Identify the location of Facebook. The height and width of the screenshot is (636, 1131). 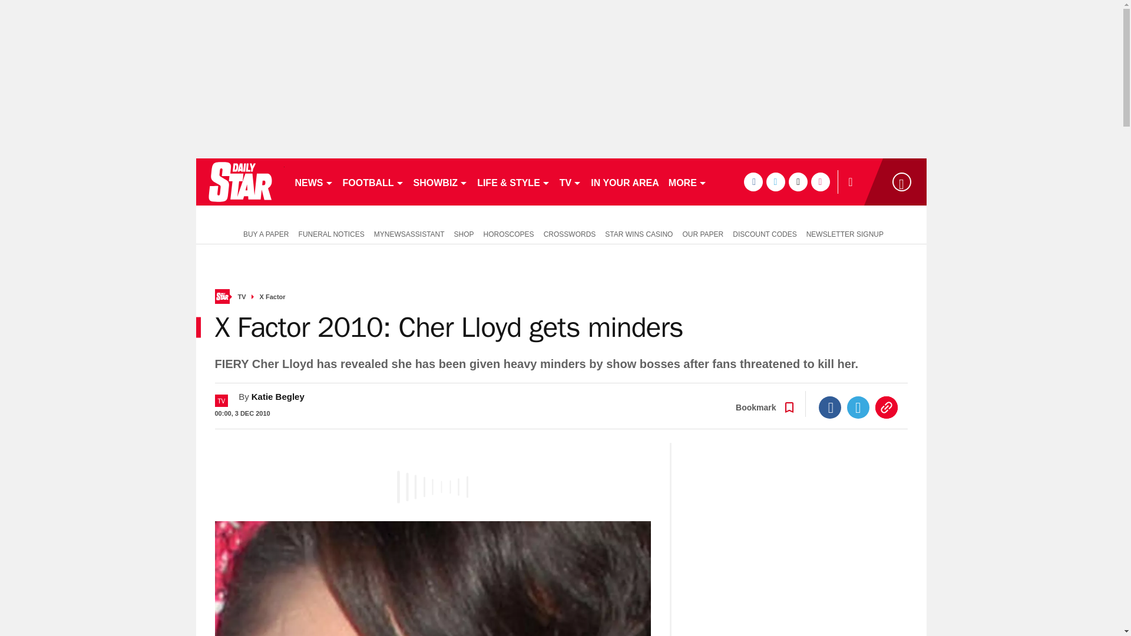
(830, 407).